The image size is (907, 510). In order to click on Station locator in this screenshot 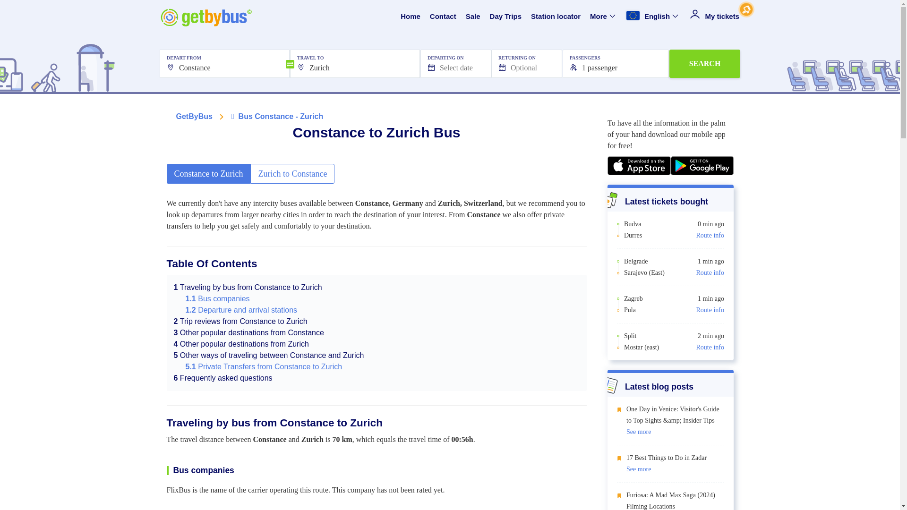, I will do `click(556, 17)`.